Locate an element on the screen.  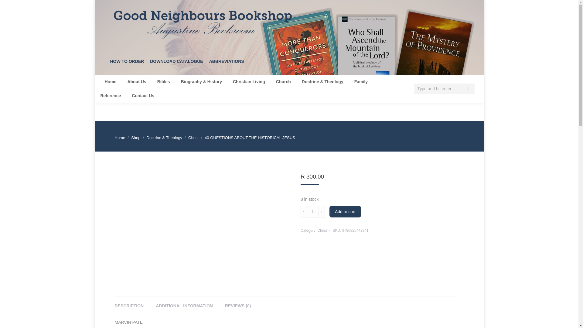
Qty is located at coordinates (313, 212).